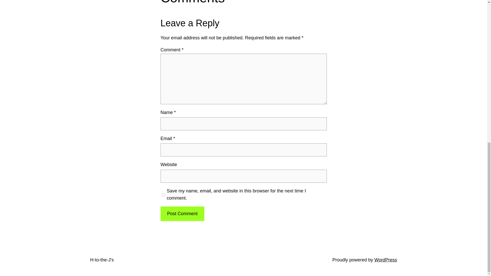  I want to click on Post Comment, so click(182, 214).